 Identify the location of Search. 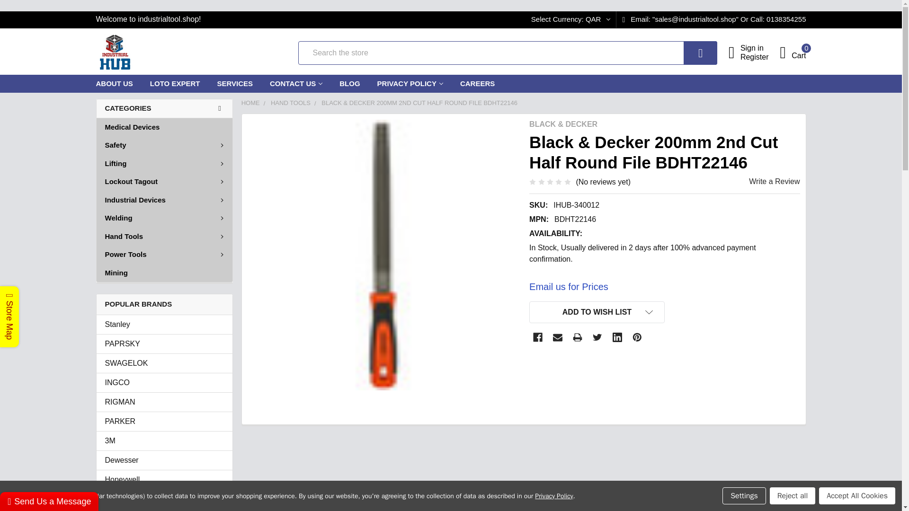
(164, 324).